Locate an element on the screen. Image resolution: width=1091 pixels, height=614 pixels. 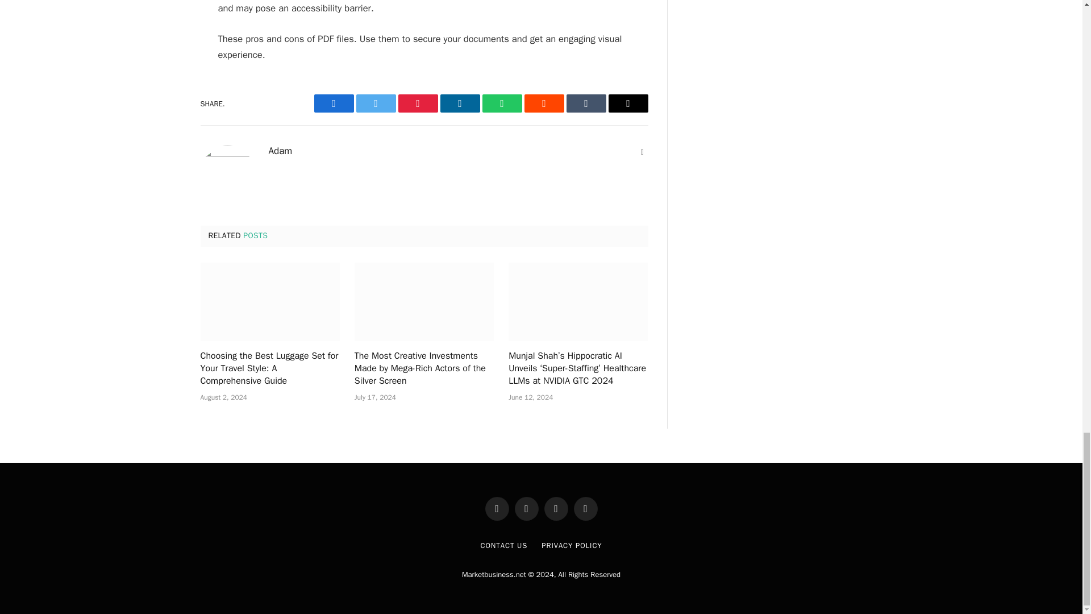
Share on WhatsApp is located at coordinates (501, 103).